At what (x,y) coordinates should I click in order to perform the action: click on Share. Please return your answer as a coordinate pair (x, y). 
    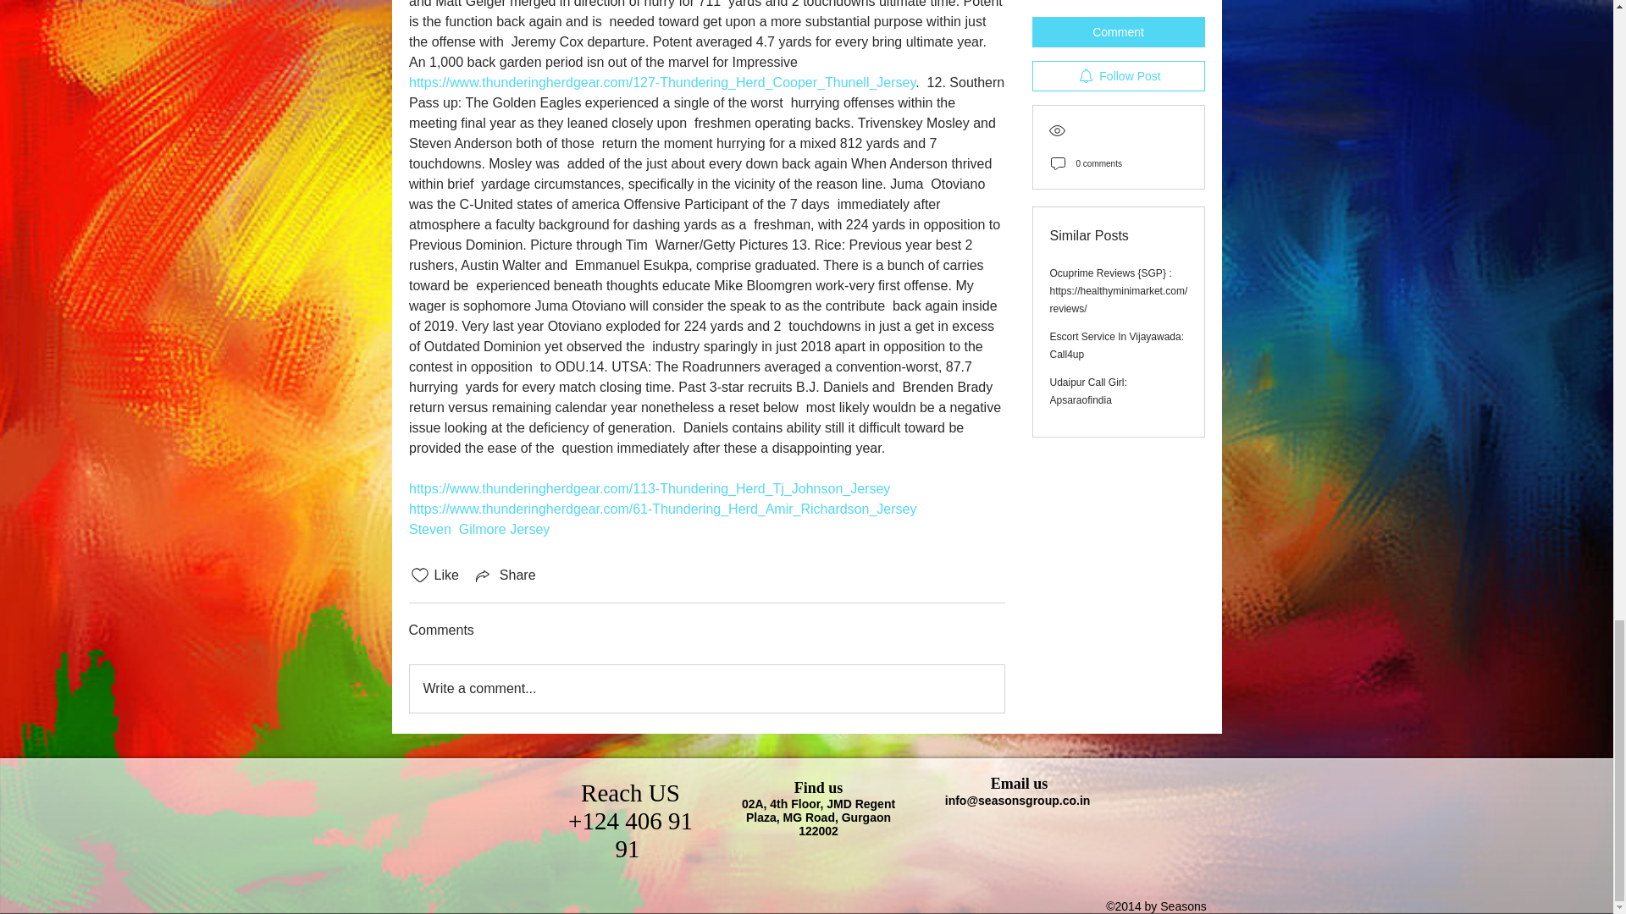
    Looking at the image, I should click on (505, 575).